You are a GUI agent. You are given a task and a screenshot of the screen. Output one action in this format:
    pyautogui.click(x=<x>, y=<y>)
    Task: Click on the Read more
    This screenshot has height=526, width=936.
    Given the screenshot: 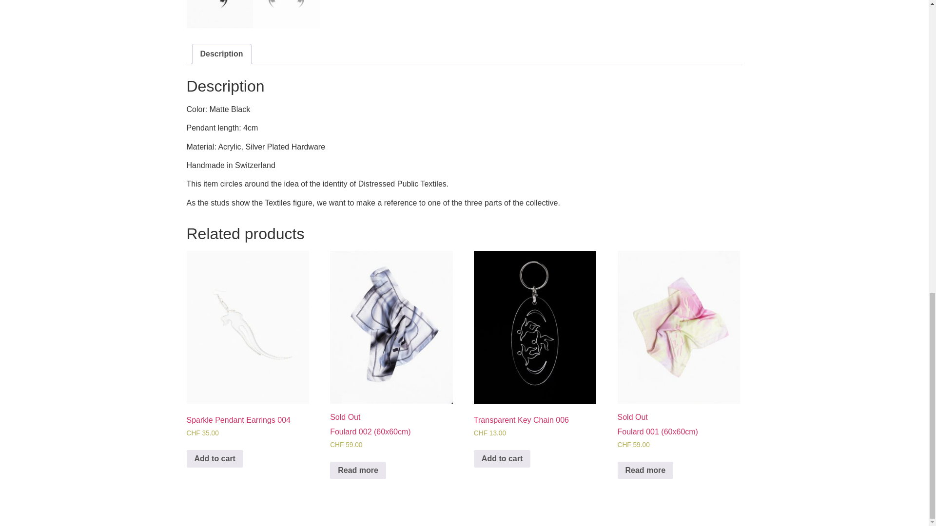 What is the action you would take?
    pyautogui.click(x=645, y=470)
    